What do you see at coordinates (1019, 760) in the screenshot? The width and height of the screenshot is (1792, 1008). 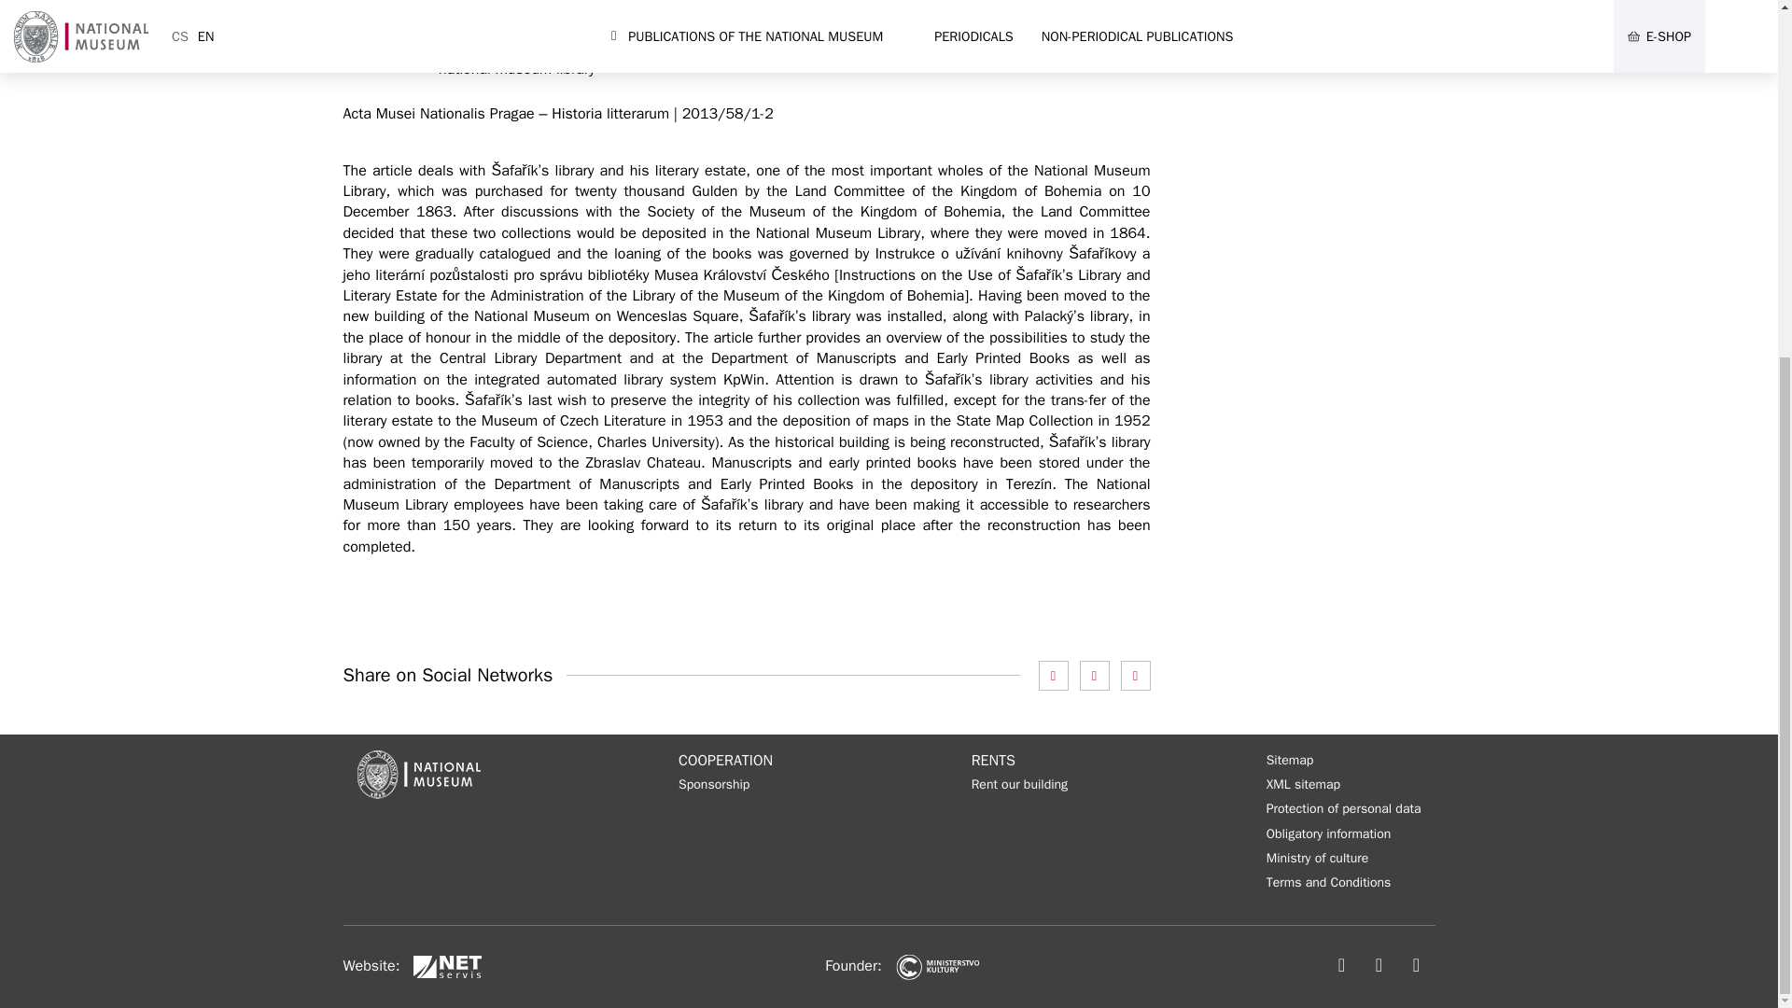 I see `RENTS` at bounding box center [1019, 760].